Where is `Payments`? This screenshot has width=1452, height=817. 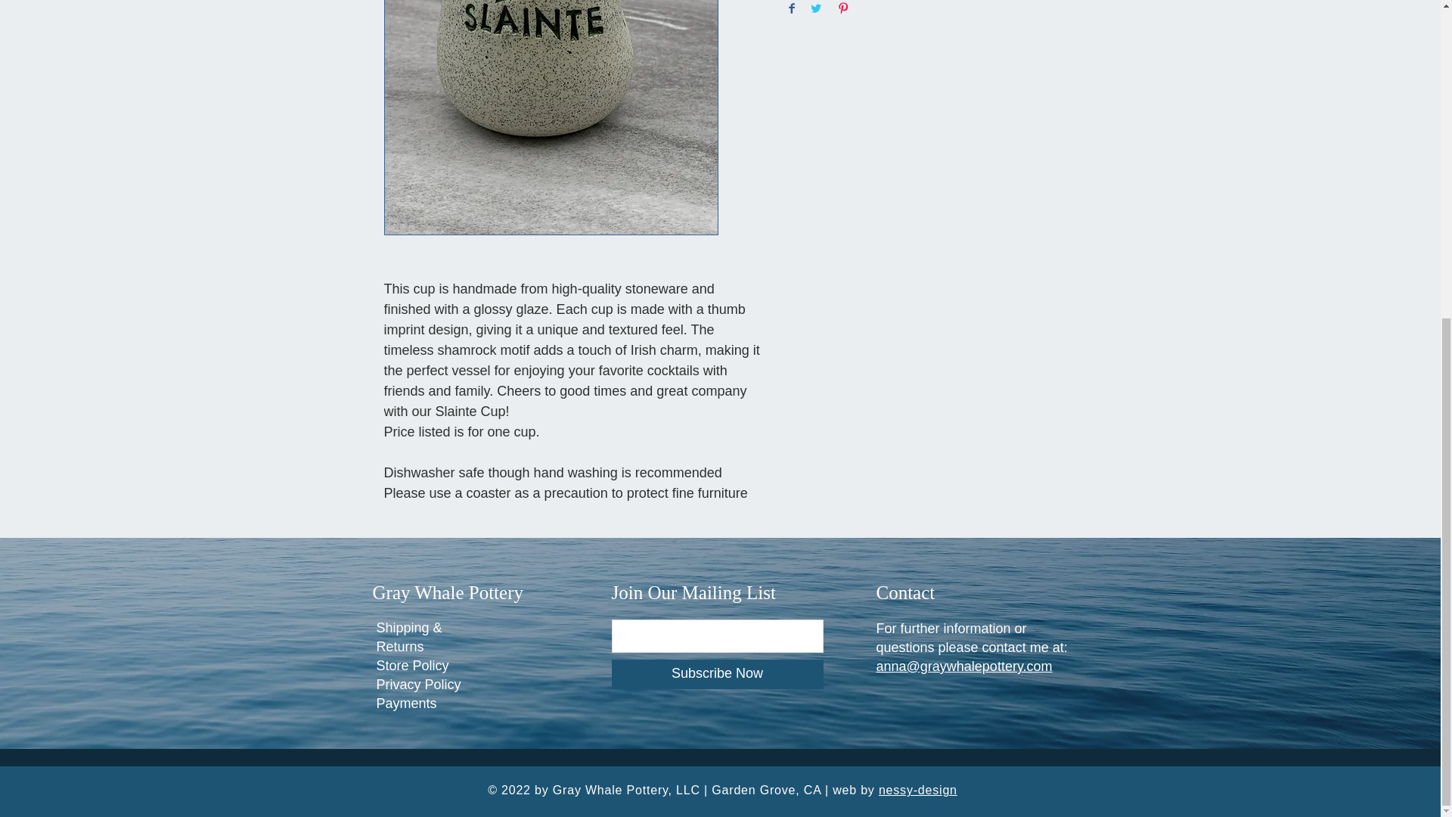 Payments is located at coordinates (406, 704).